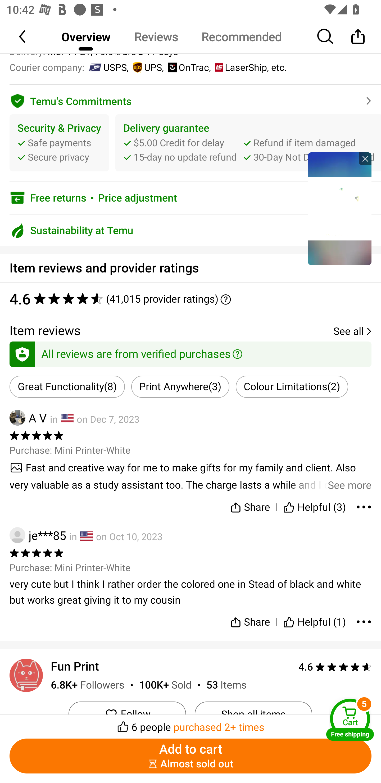  What do you see at coordinates (190, 756) in the screenshot?
I see `Add to cart ￼￼Almost sold out` at bounding box center [190, 756].